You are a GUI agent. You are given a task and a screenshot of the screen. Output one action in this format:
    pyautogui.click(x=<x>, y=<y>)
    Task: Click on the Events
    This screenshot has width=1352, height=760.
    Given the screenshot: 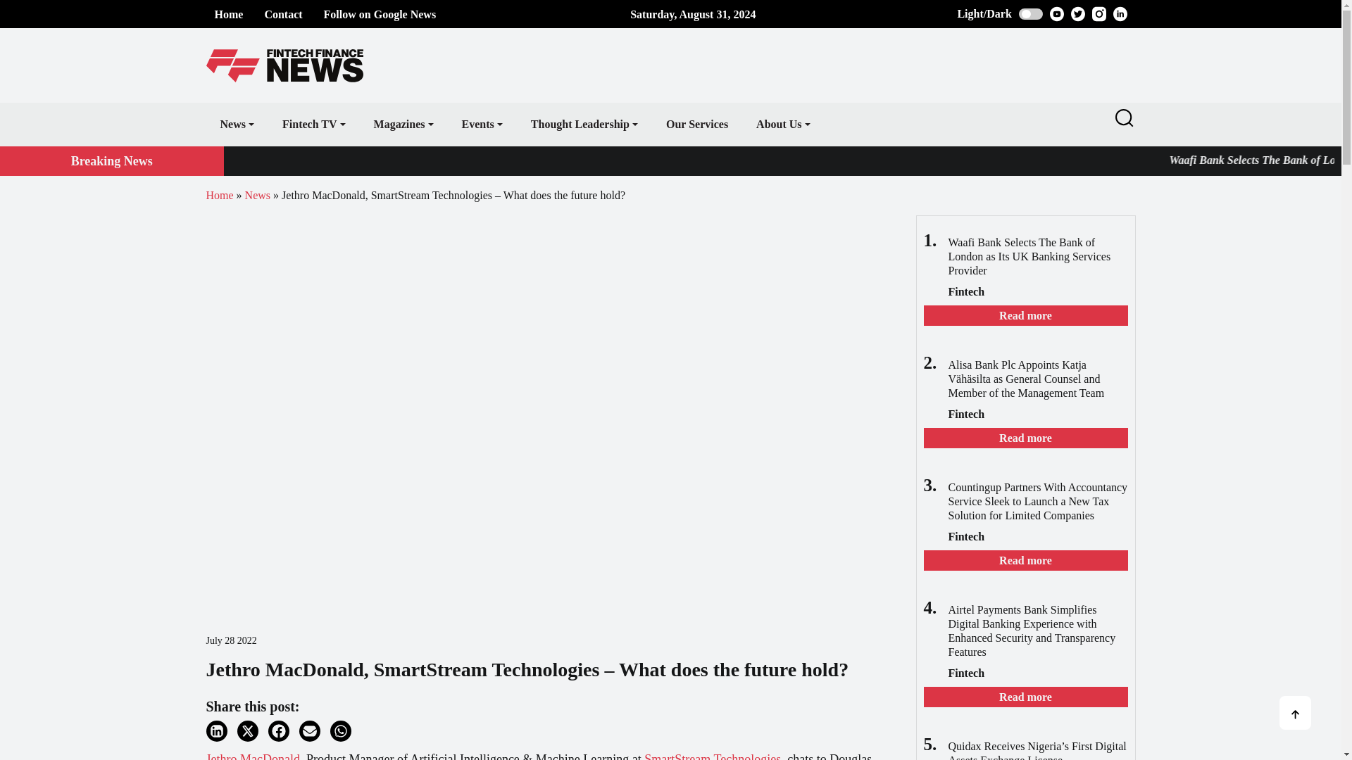 What is the action you would take?
    pyautogui.click(x=482, y=124)
    